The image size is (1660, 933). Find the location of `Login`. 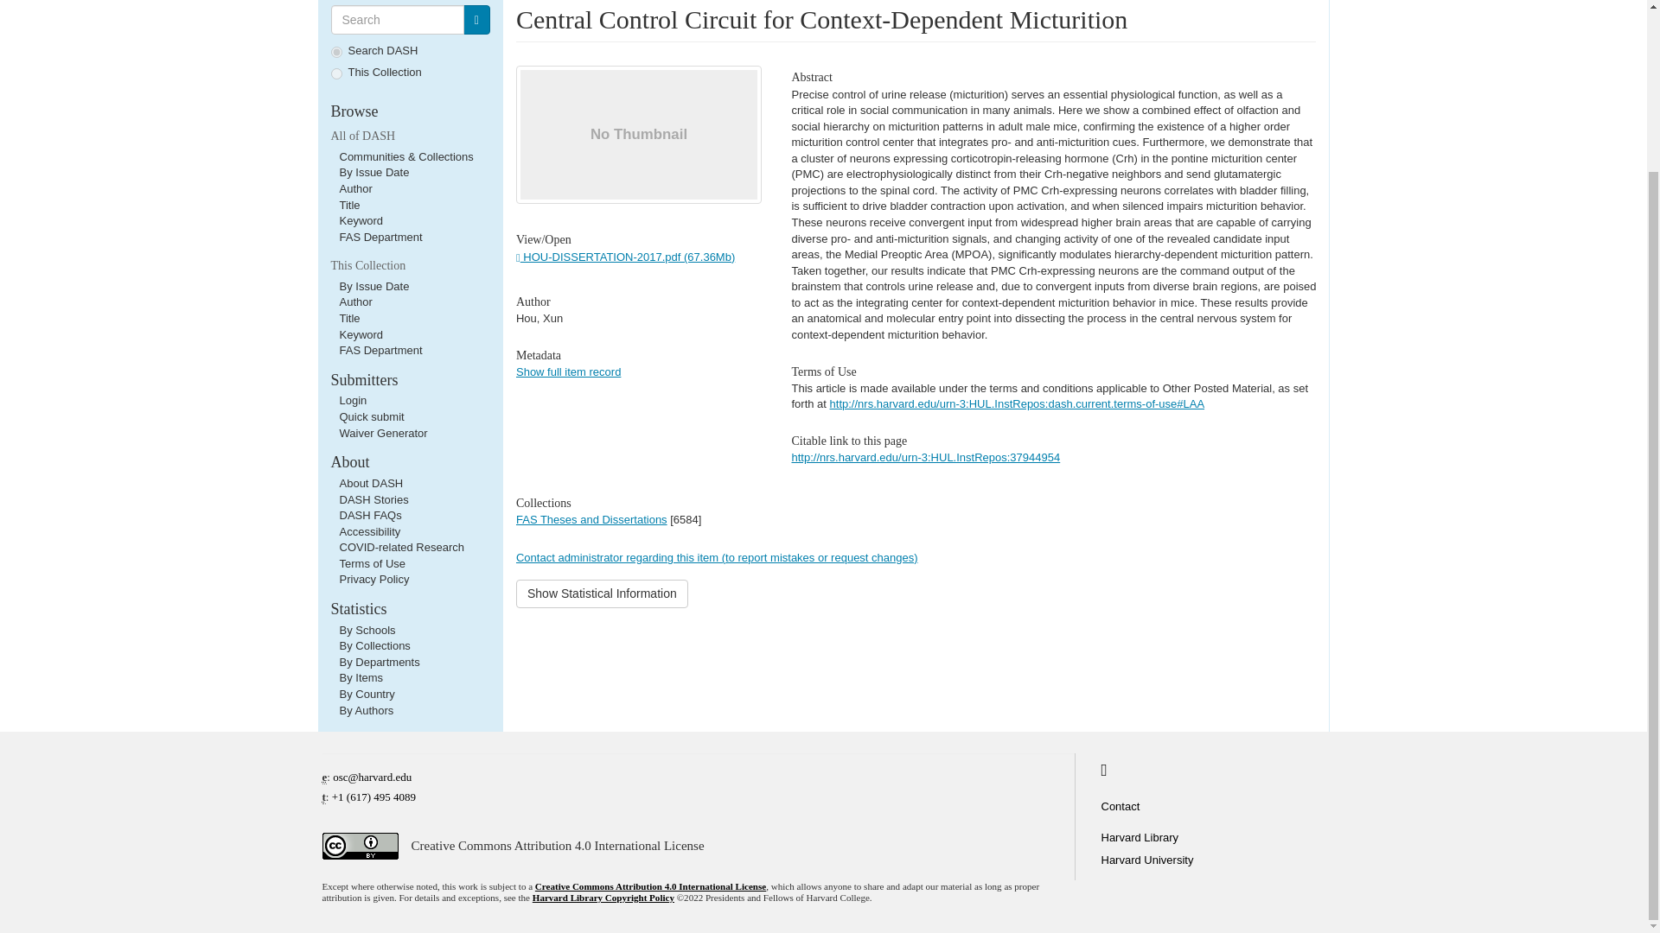

Login is located at coordinates (353, 399).